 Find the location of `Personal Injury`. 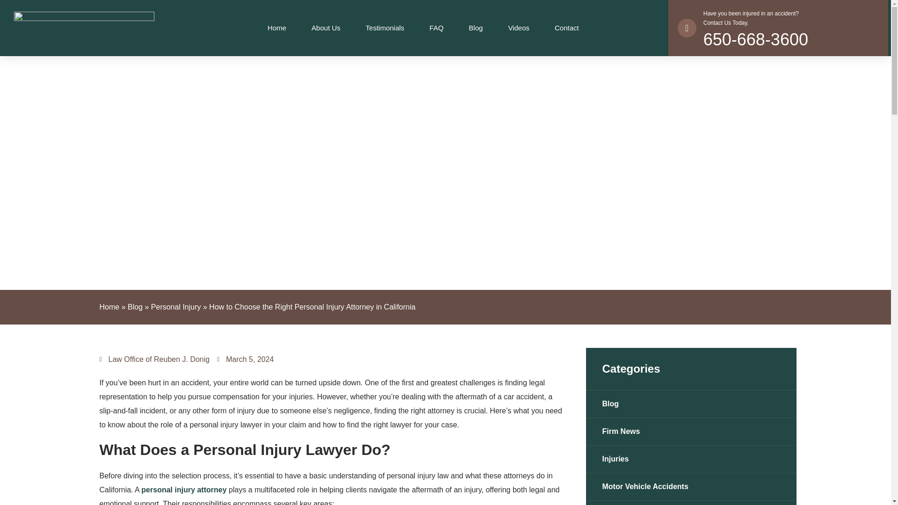

Personal Injury is located at coordinates (135, 307).